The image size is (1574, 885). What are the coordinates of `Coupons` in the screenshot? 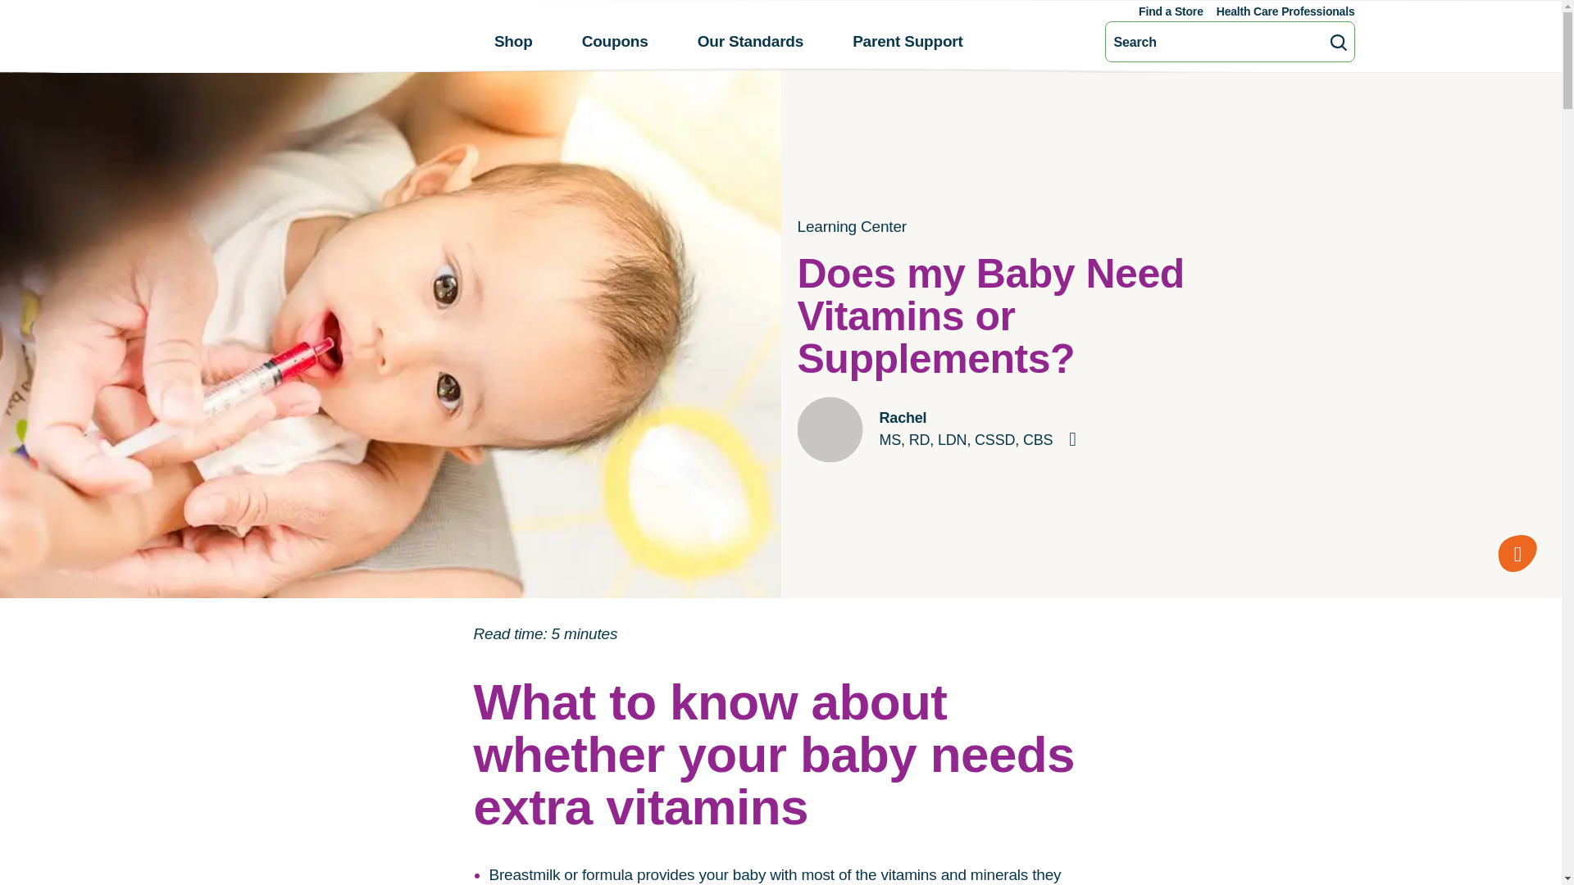 It's located at (615, 41).